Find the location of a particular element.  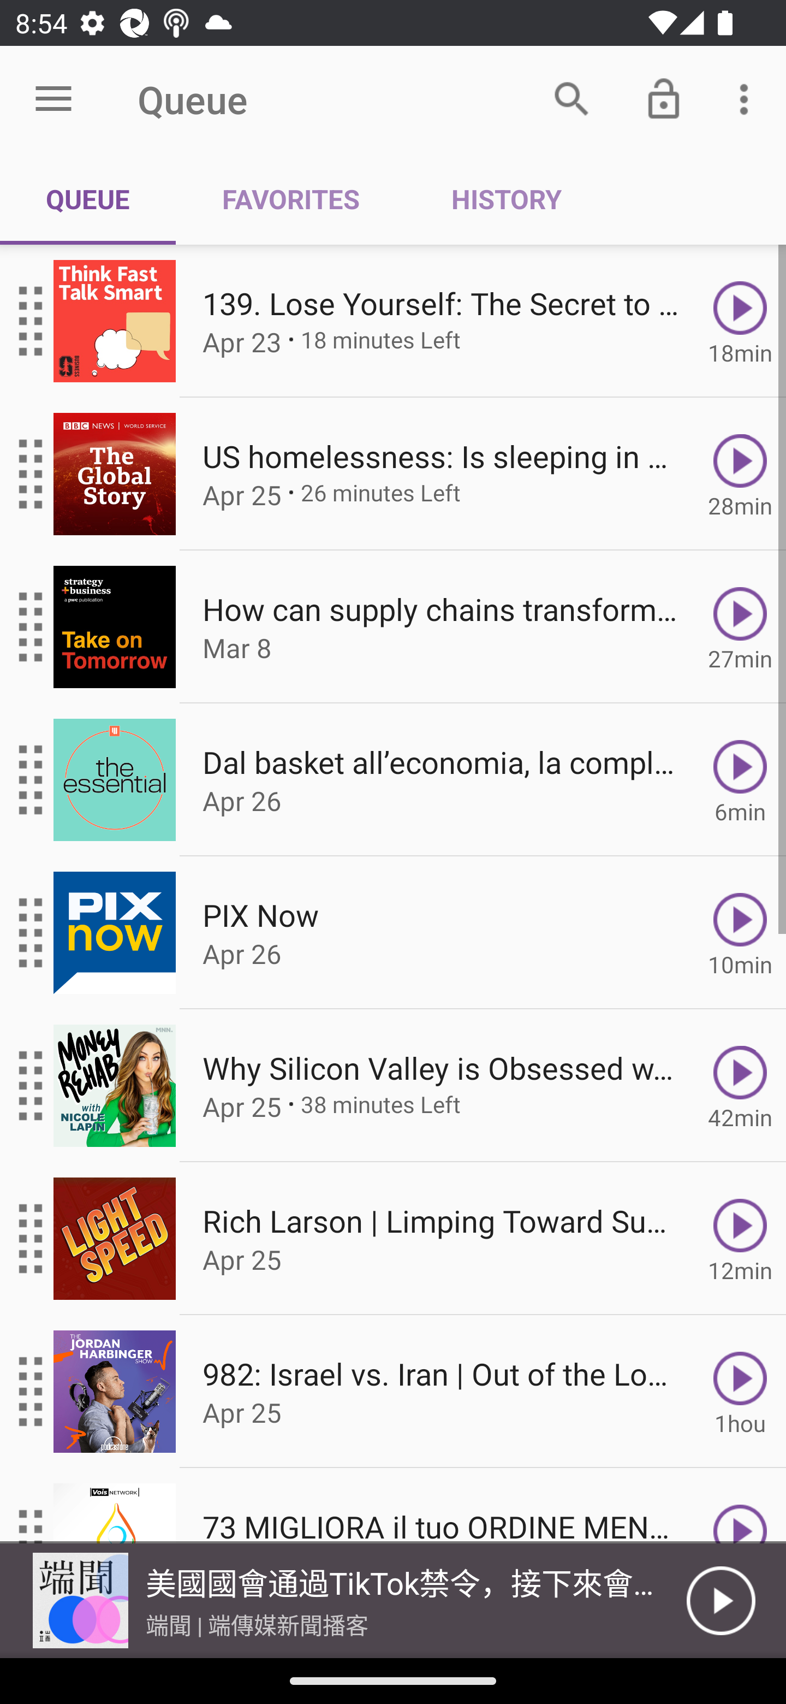

More options is located at coordinates (748, 98).